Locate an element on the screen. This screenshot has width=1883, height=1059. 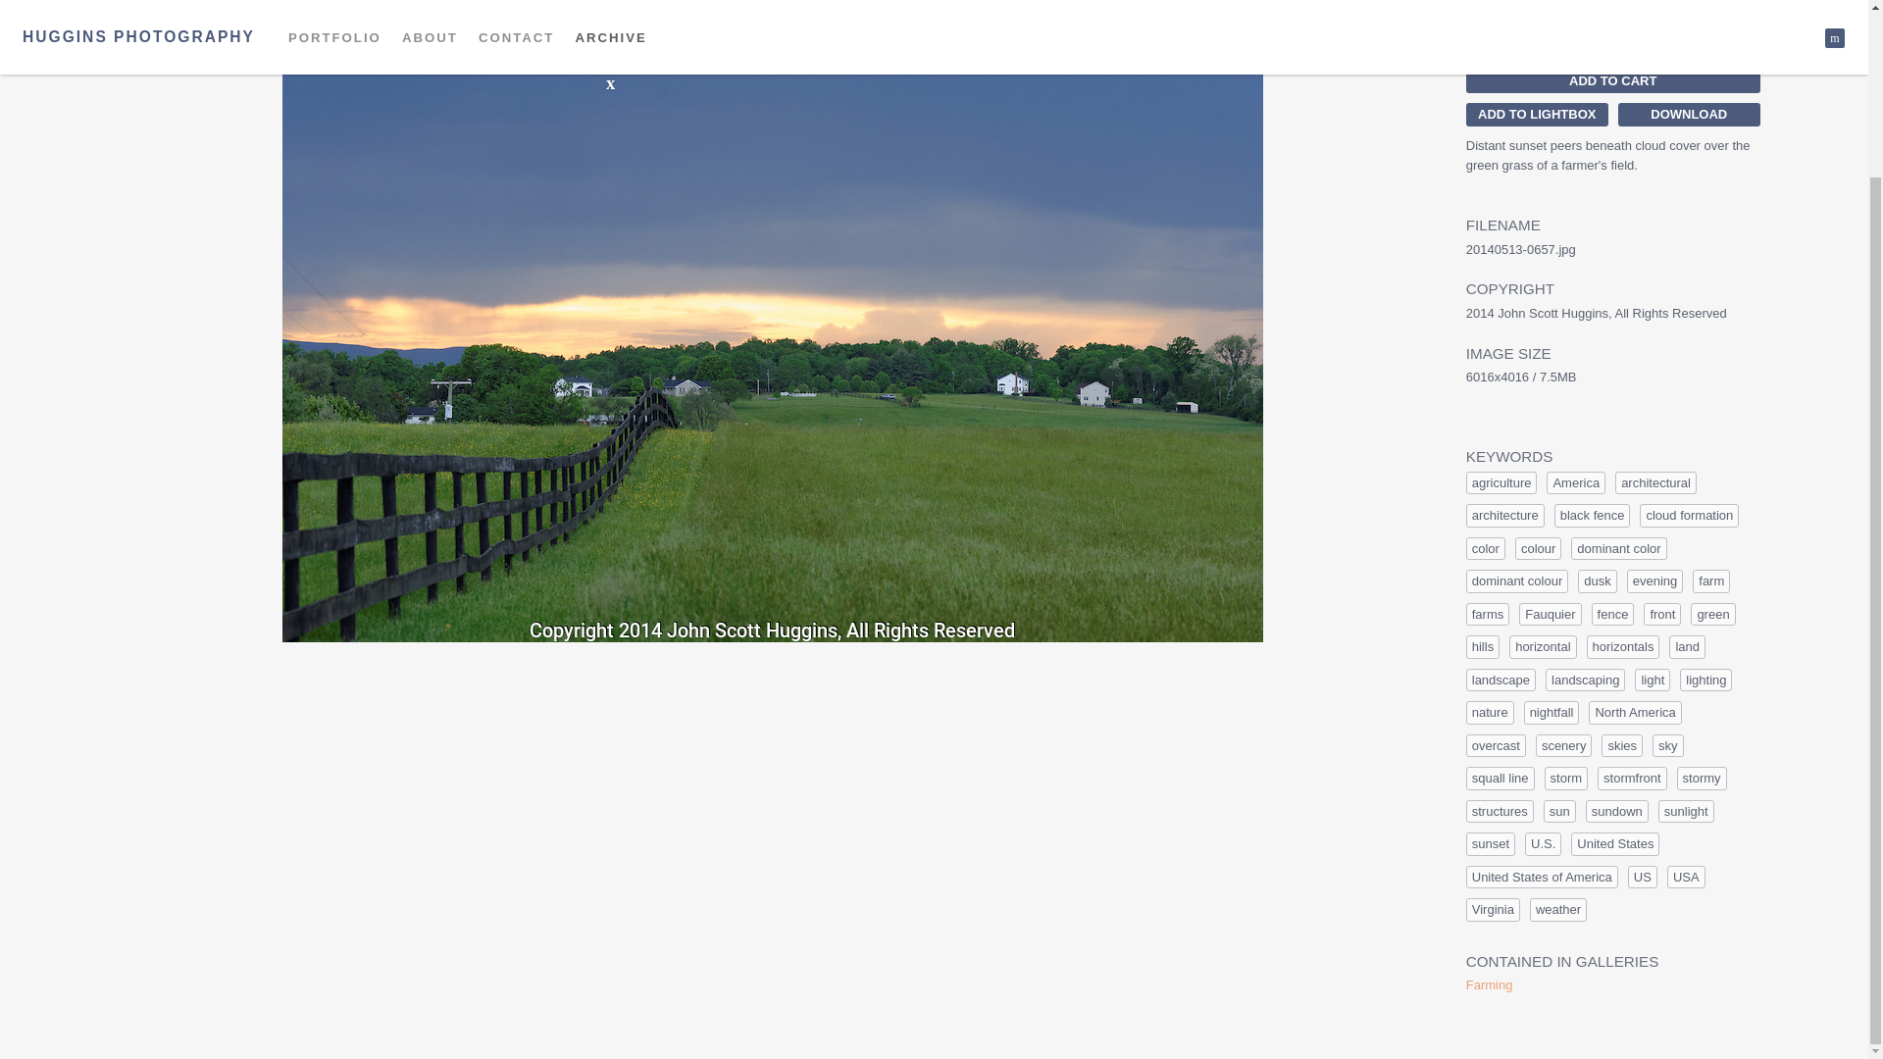
horizontals is located at coordinates (1624, 647).